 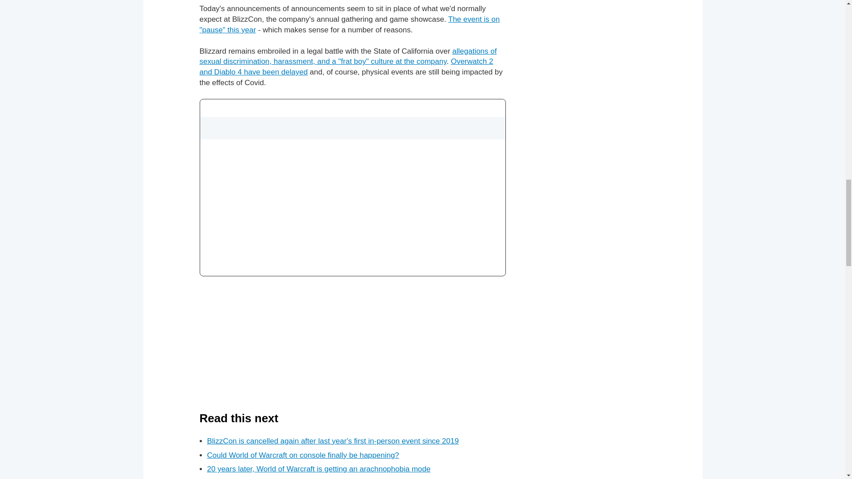 I want to click on Overwatch 2 and Diablo 4 have been delayed, so click(x=346, y=67).